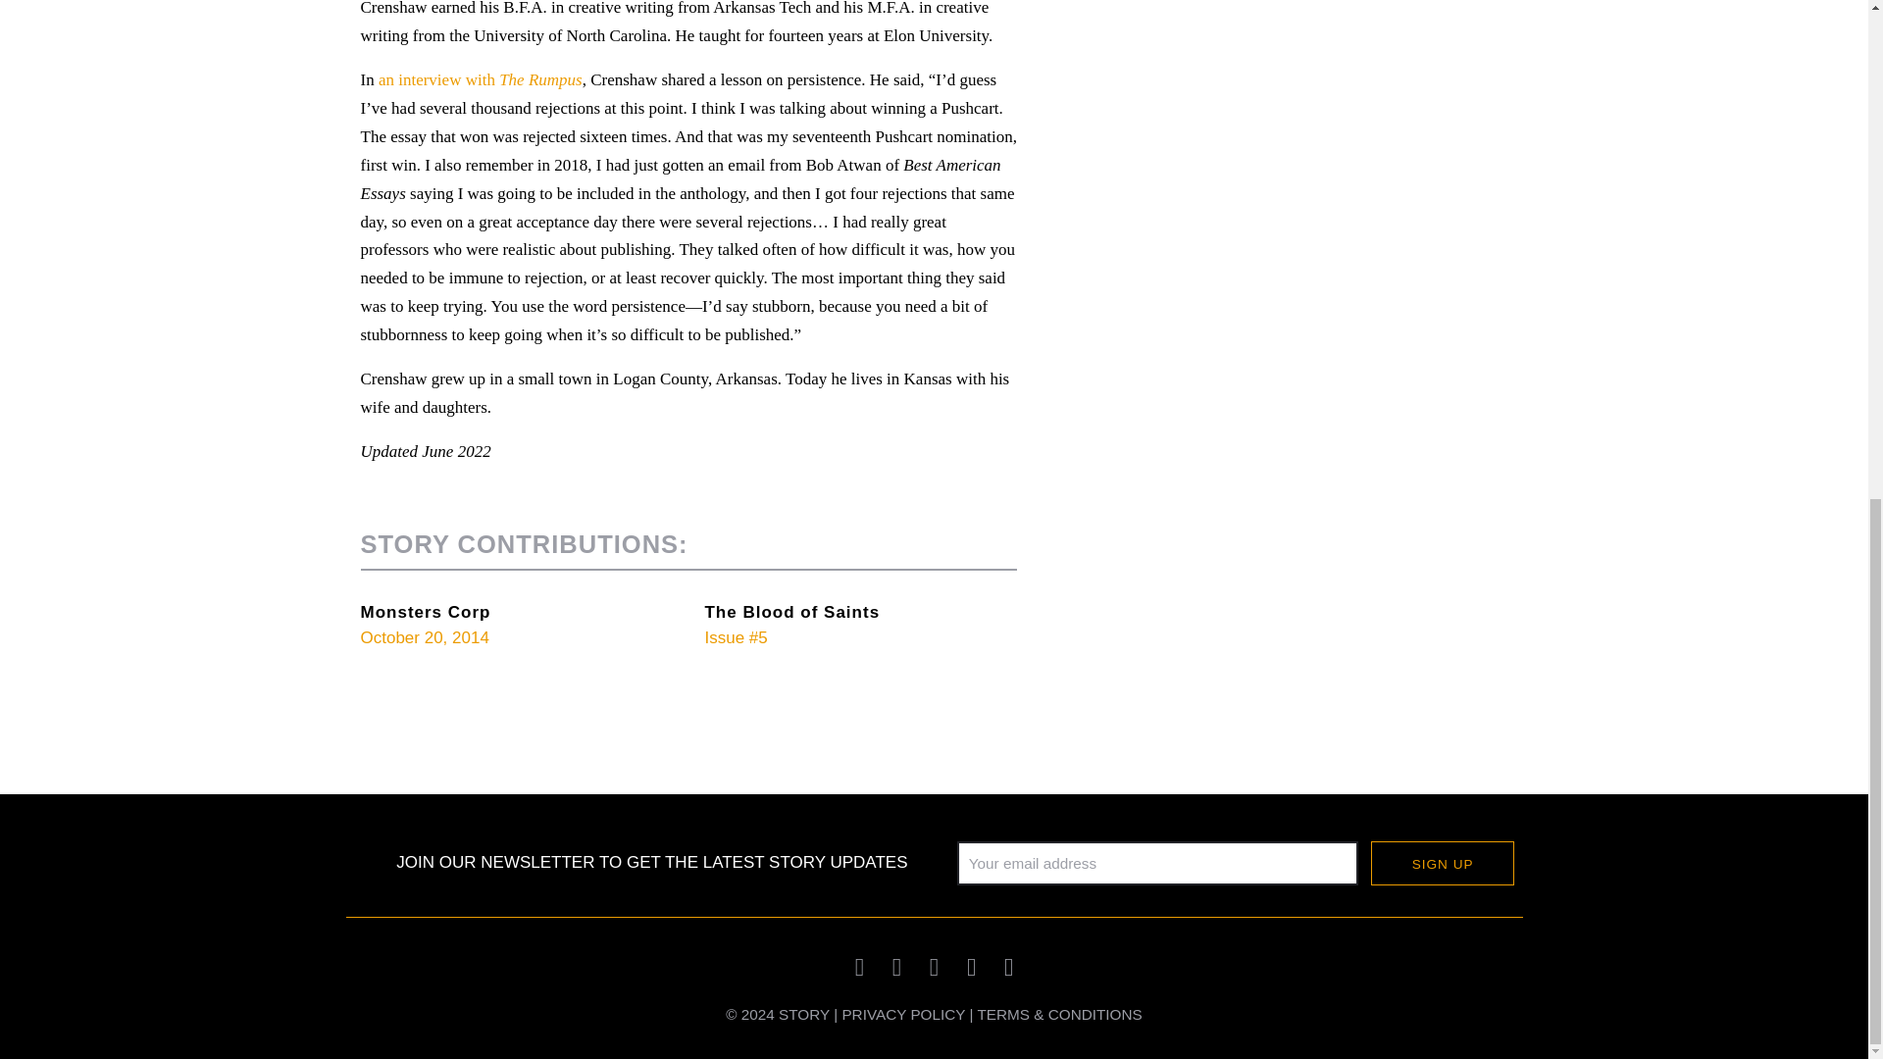  I want to click on STORY, so click(804, 1014).